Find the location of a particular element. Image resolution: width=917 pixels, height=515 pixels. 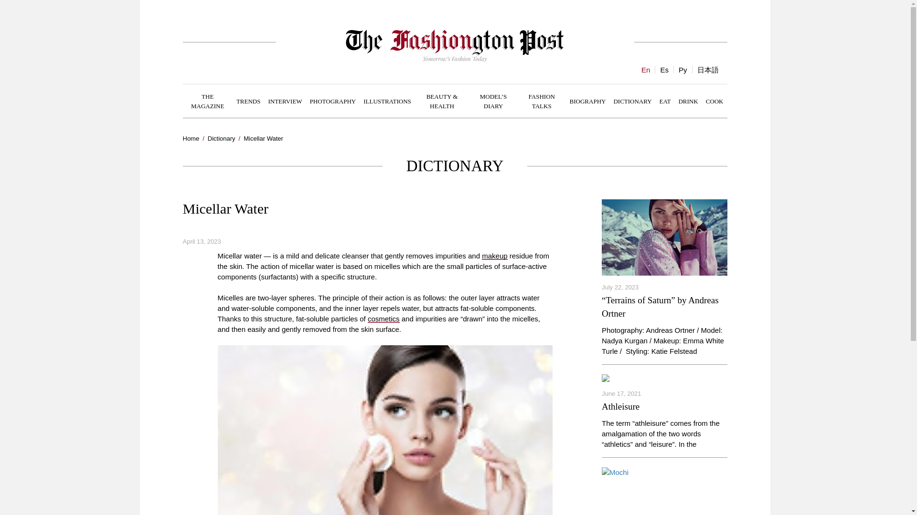

TRENDS is located at coordinates (248, 101).